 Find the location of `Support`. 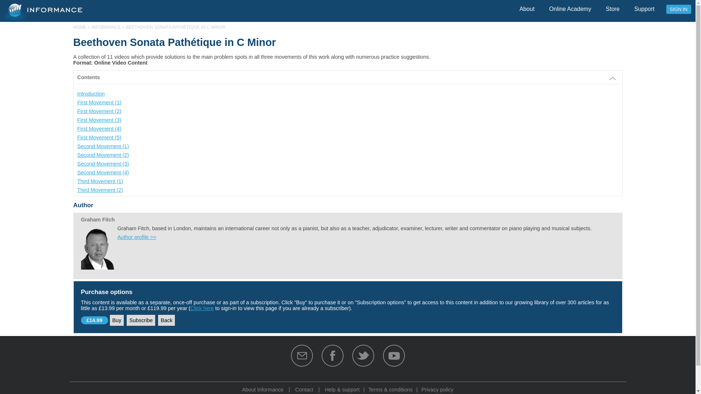

Support is located at coordinates (644, 12).